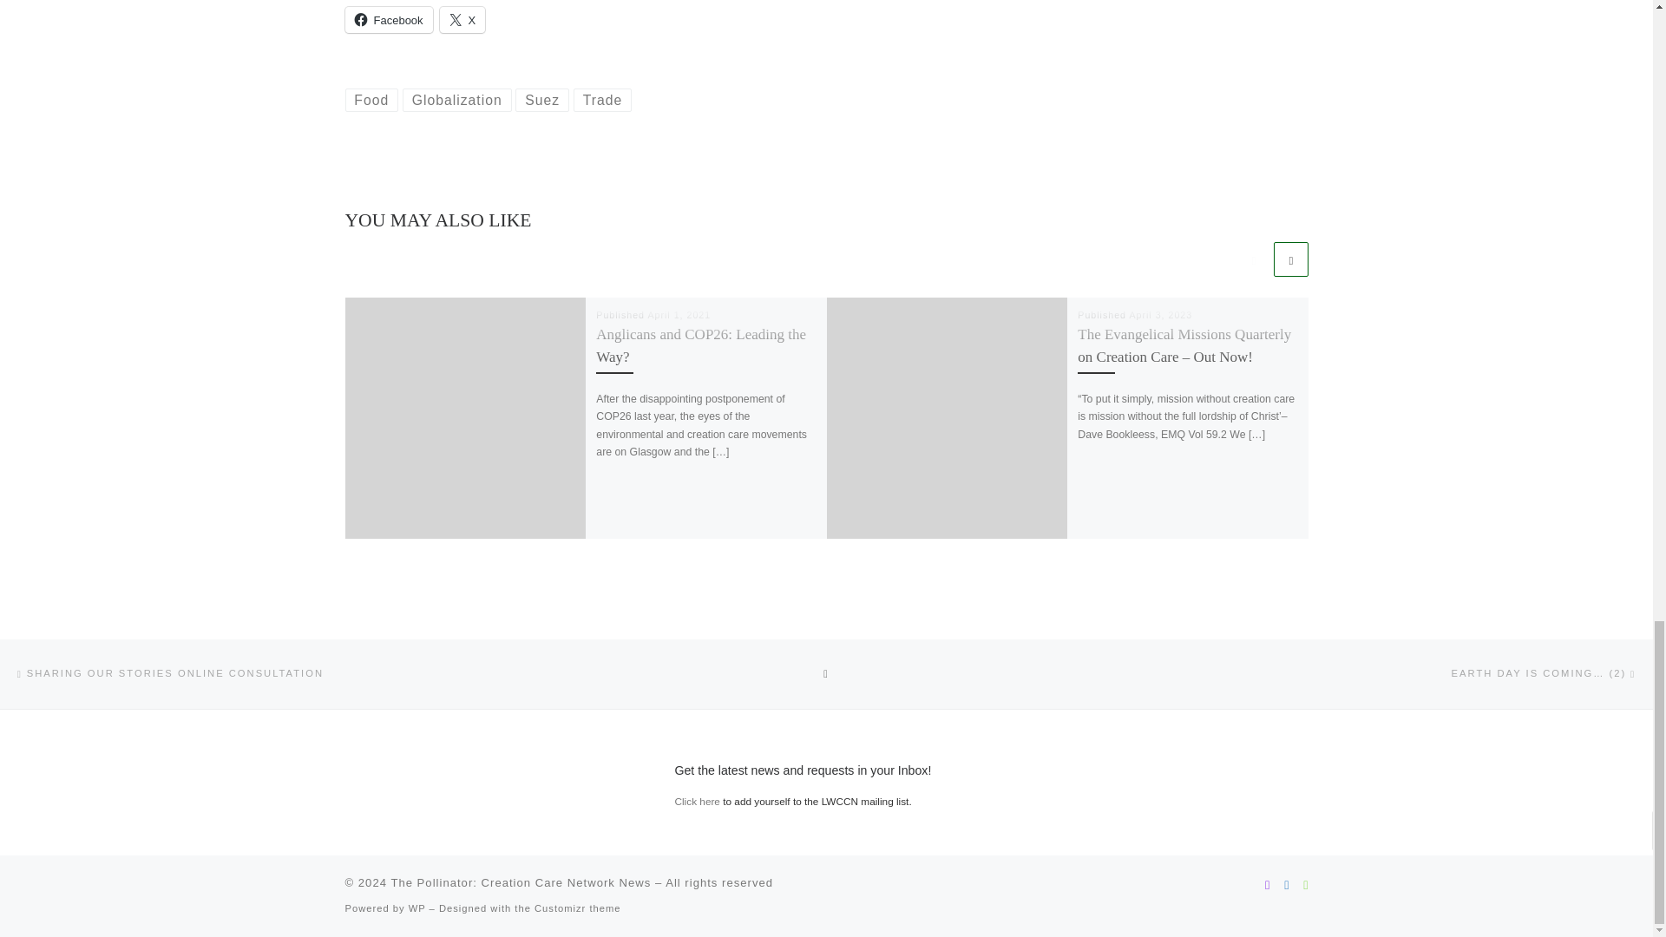  What do you see at coordinates (389, 19) in the screenshot?
I see `Facebook` at bounding box center [389, 19].